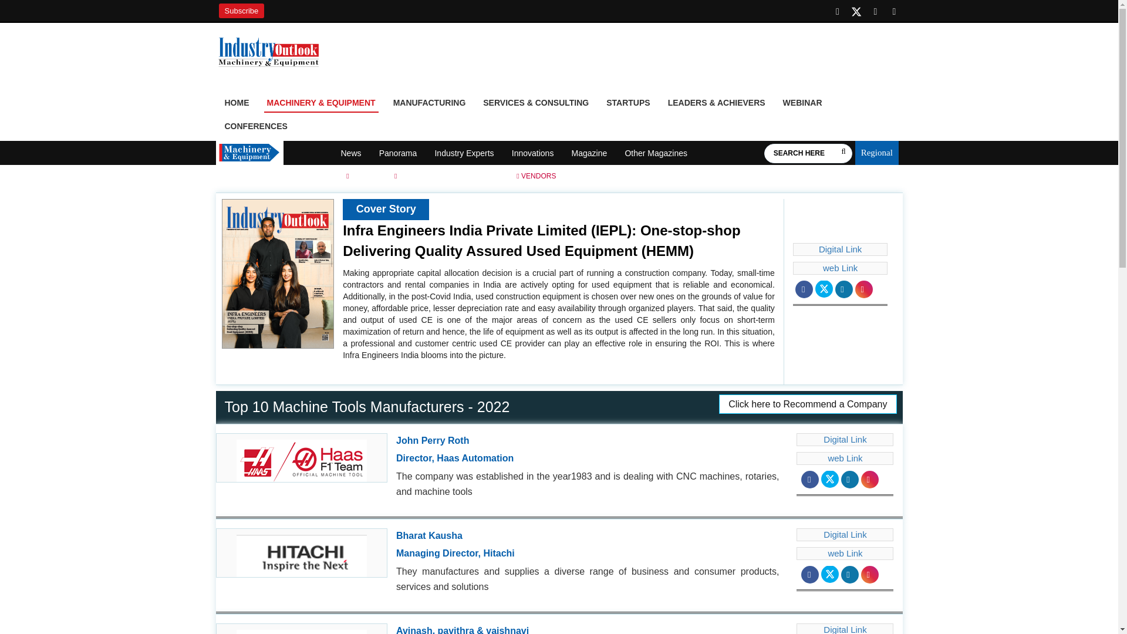 The image size is (1127, 634). What do you see at coordinates (533, 153) in the screenshot?
I see `Innovations` at bounding box center [533, 153].